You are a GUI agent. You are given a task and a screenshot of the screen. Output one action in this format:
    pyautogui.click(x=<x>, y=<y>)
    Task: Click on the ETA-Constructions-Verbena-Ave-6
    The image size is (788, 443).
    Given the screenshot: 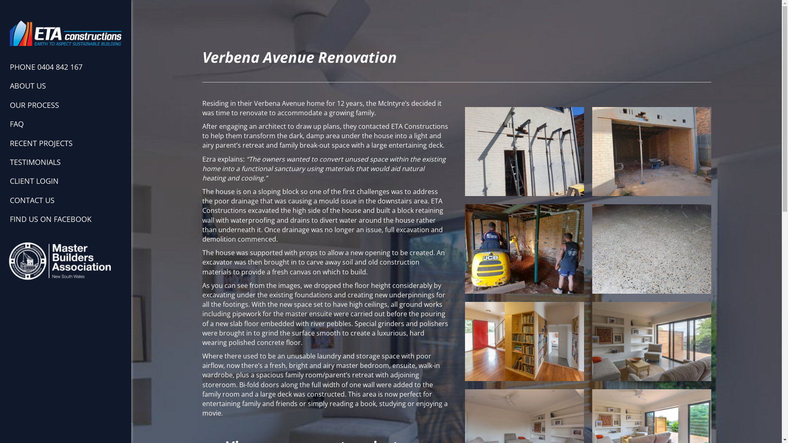 What is the action you would take?
    pyautogui.click(x=651, y=249)
    